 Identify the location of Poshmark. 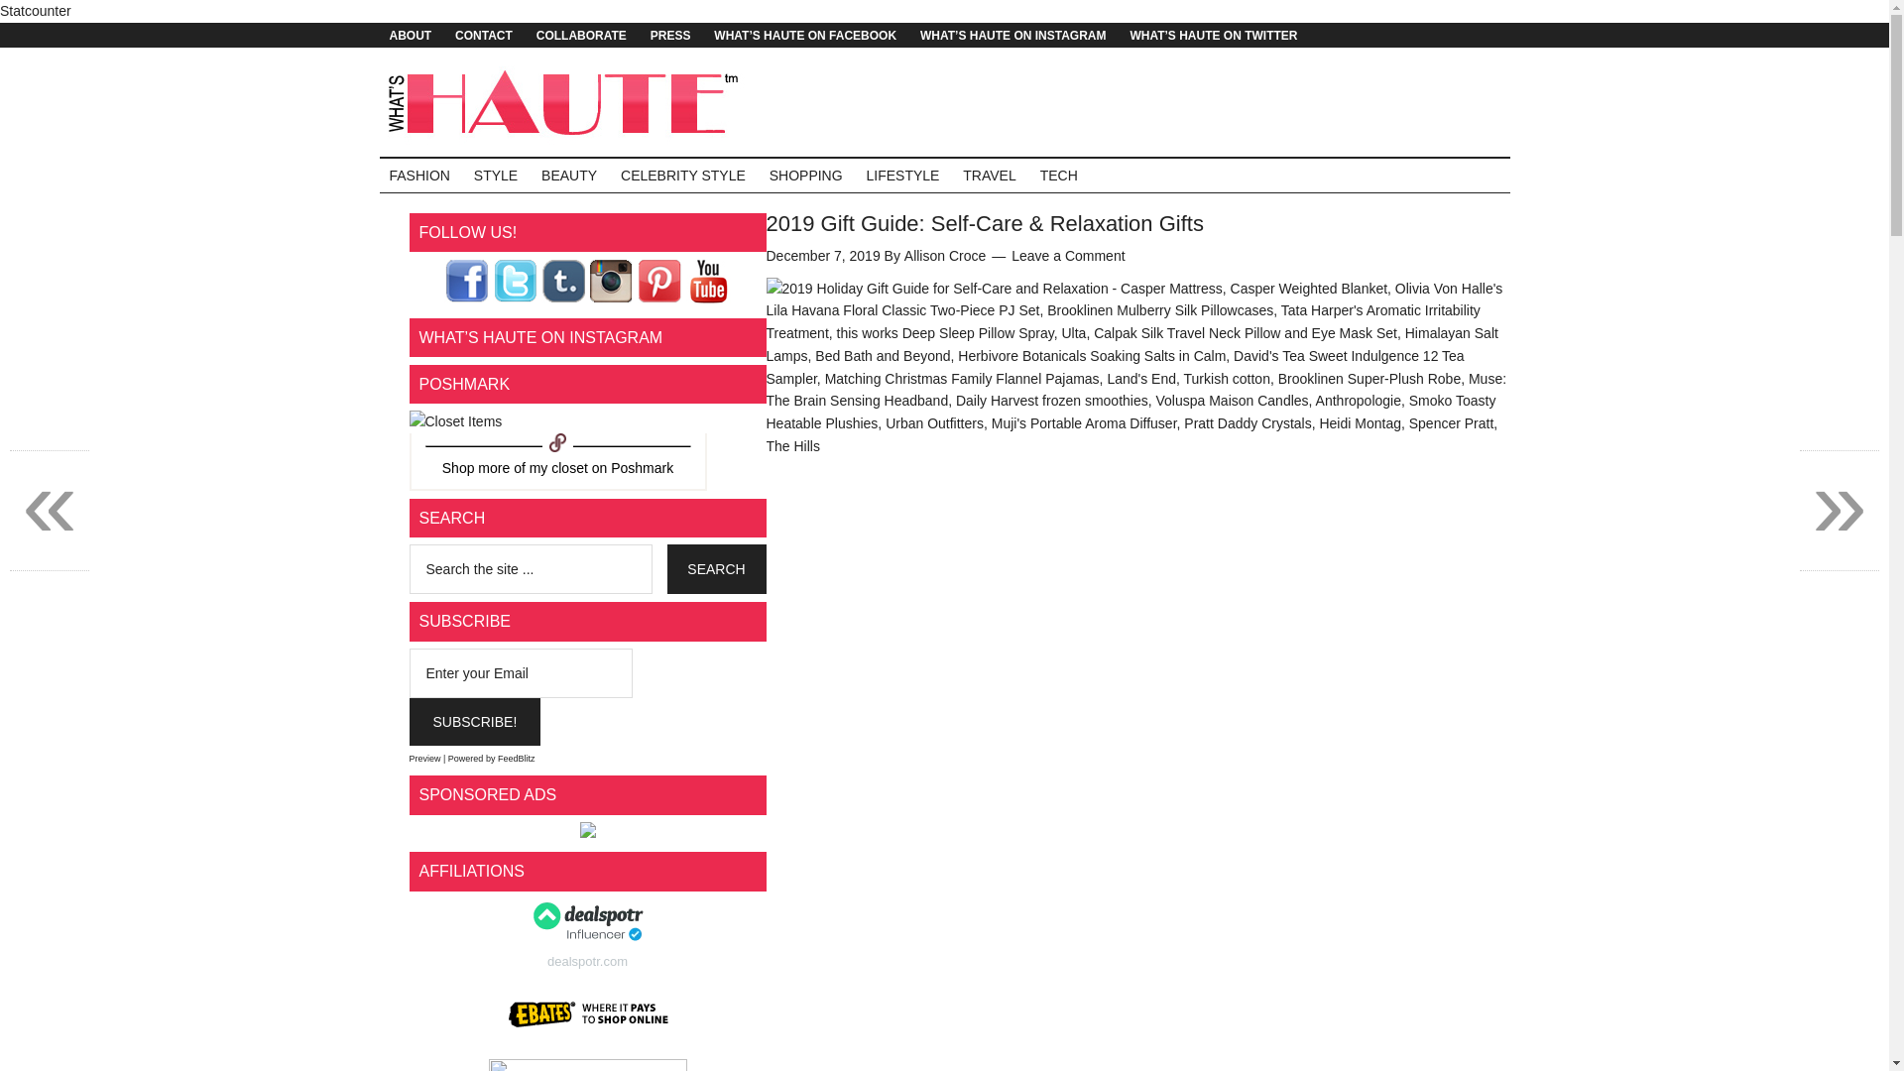
(643, 468).